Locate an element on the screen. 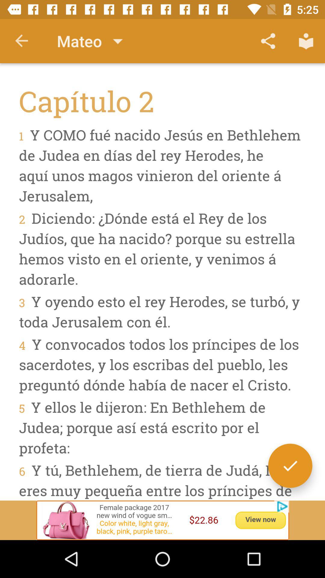 The image size is (325, 578). press icon to the left of mateo item is located at coordinates (22, 41).